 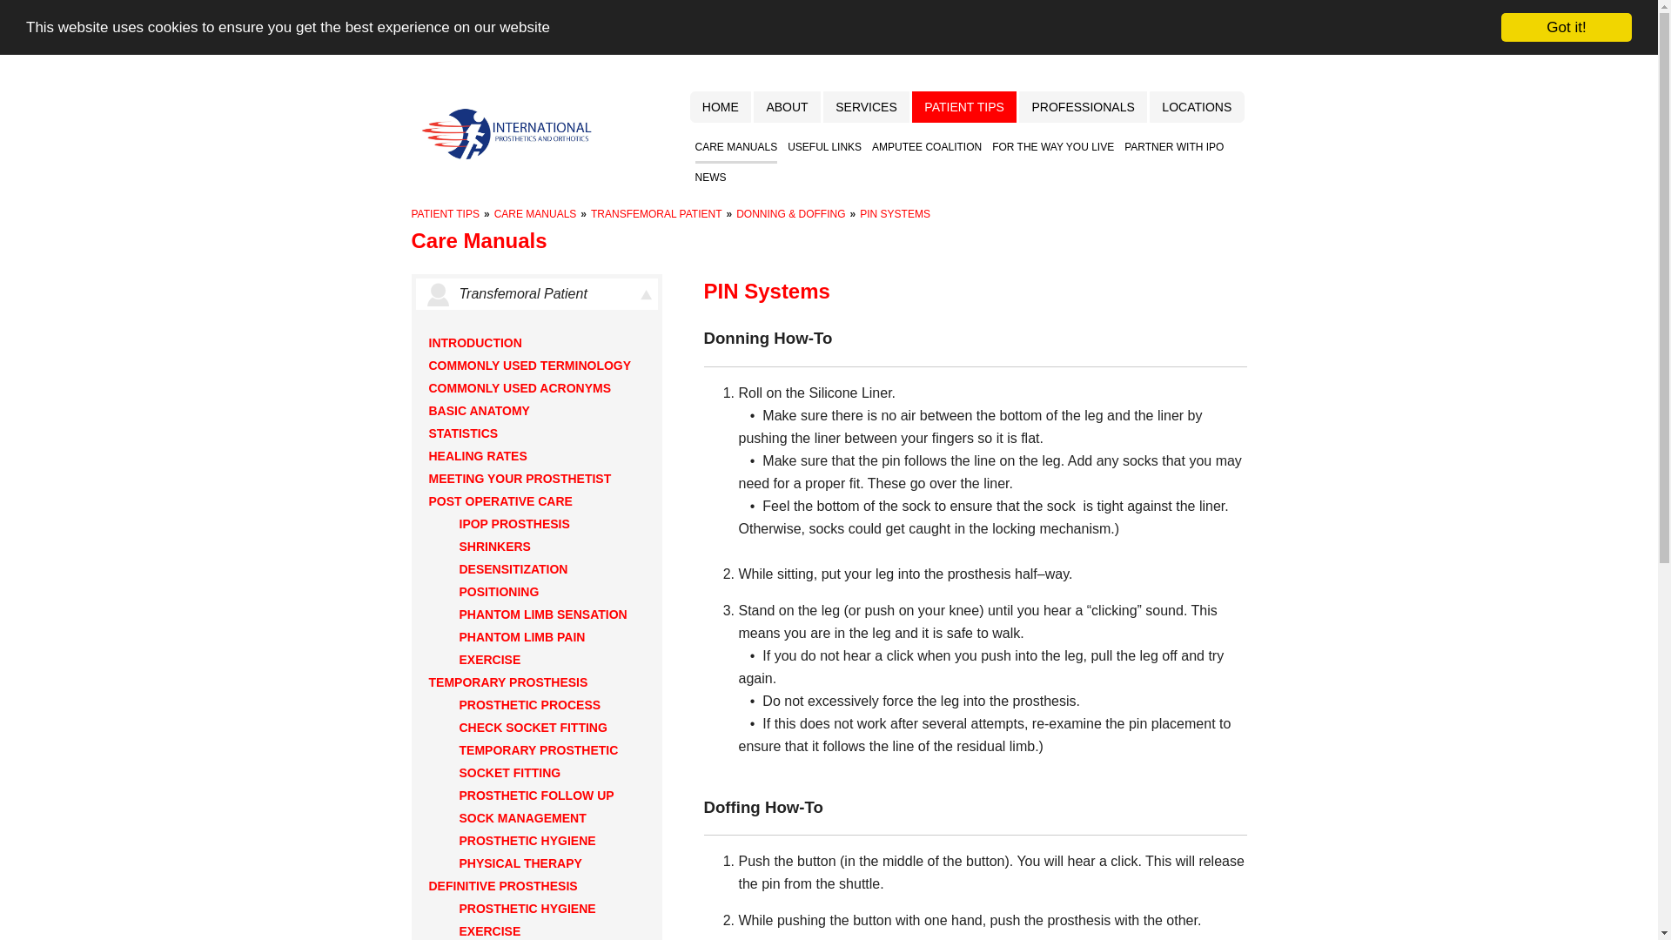 I want to click on COMMONLY USED TERMINOLOGY, so click(x=529, y=365).